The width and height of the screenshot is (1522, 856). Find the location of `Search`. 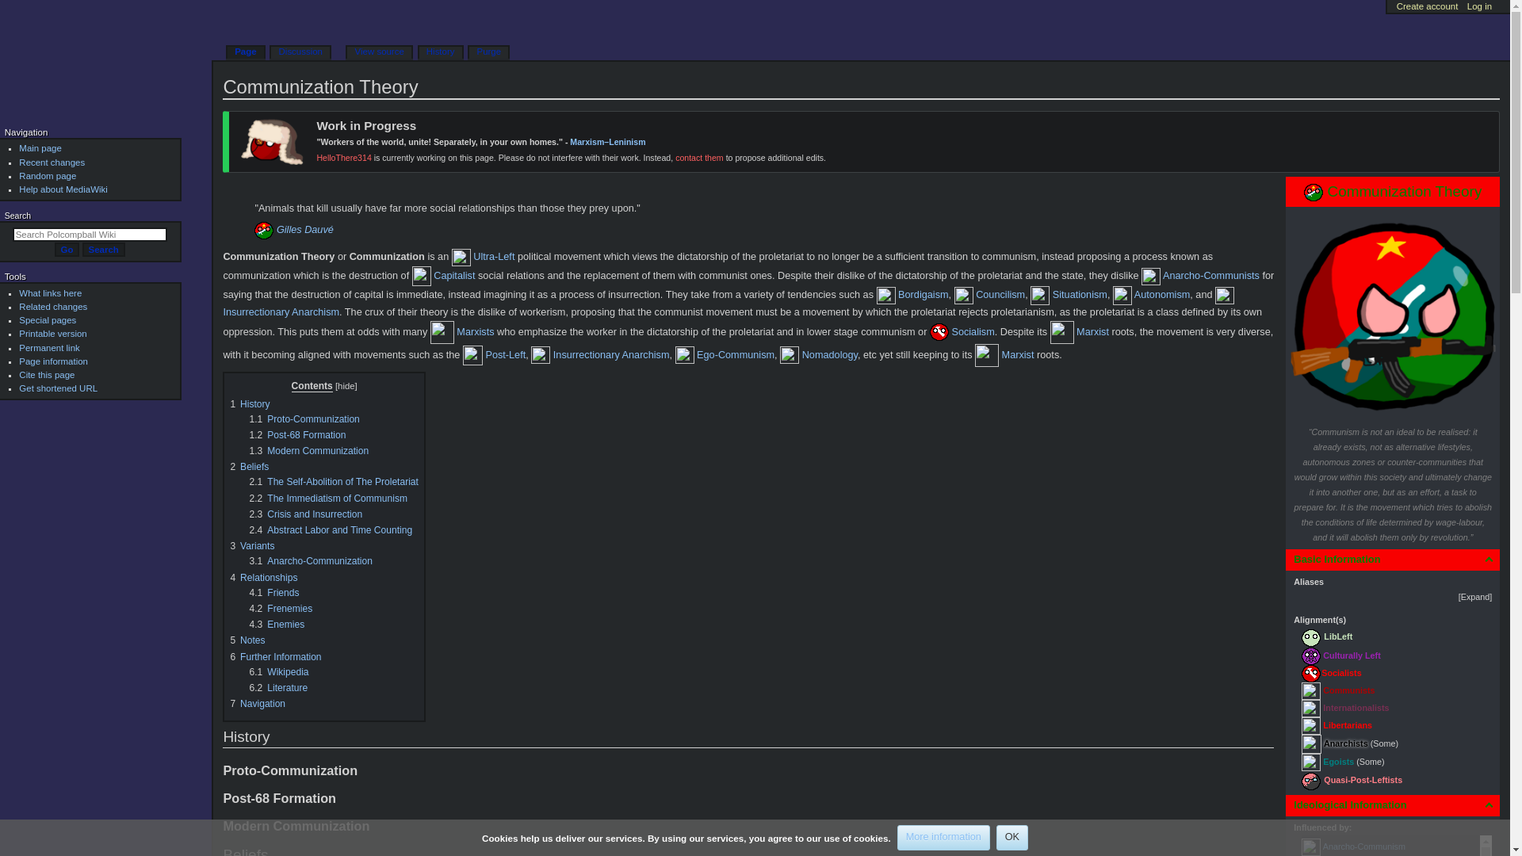

Search is located at coordinates (103, 249).